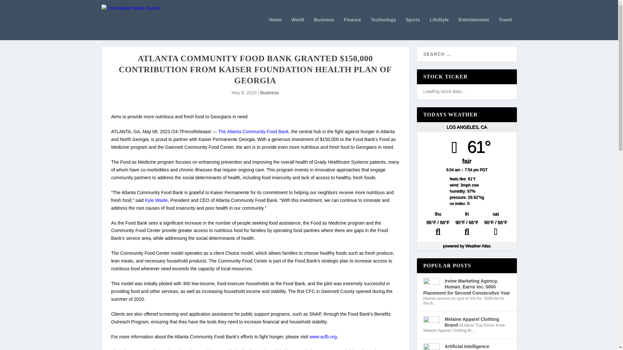  Describe the element at coordinates (467, 228) in the screenshot. I see `Partly Cloudy` at that location.